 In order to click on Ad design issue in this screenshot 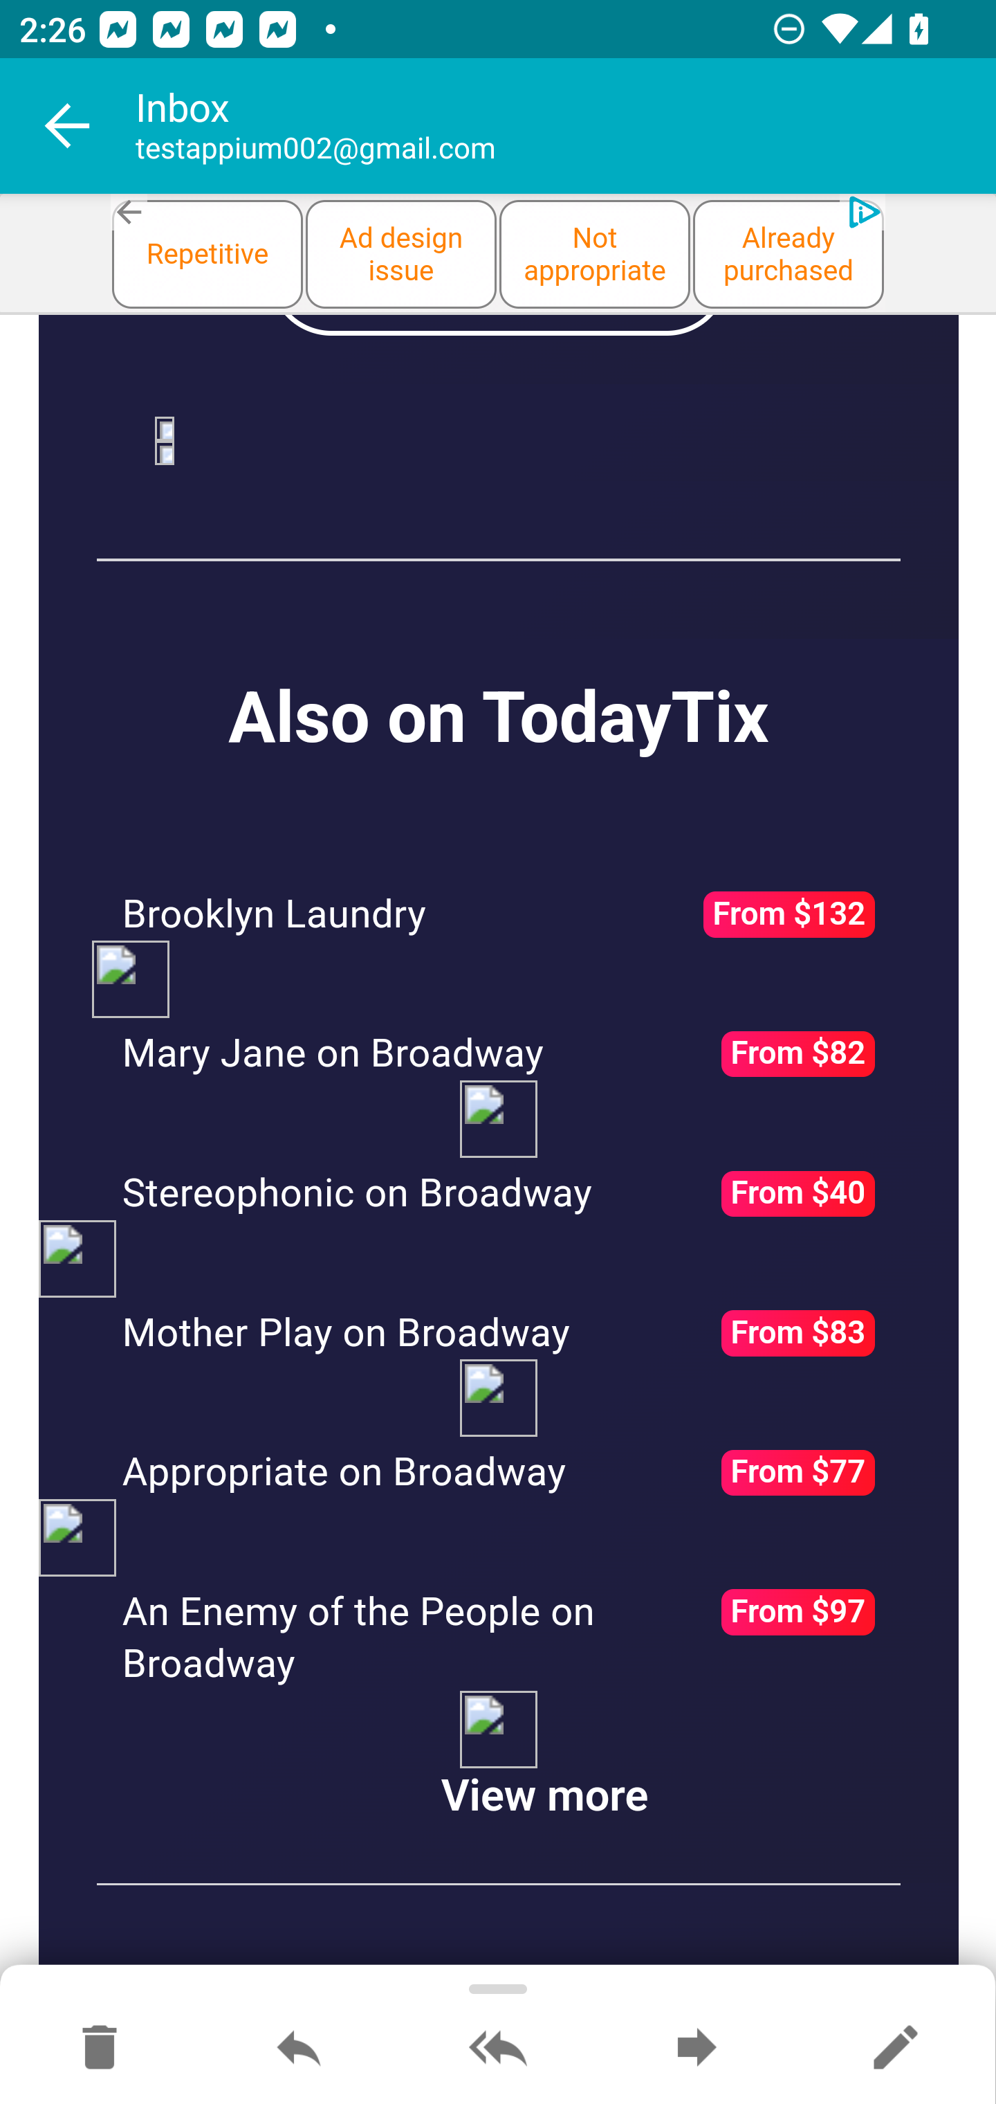, I will do `click(401, 253)`.